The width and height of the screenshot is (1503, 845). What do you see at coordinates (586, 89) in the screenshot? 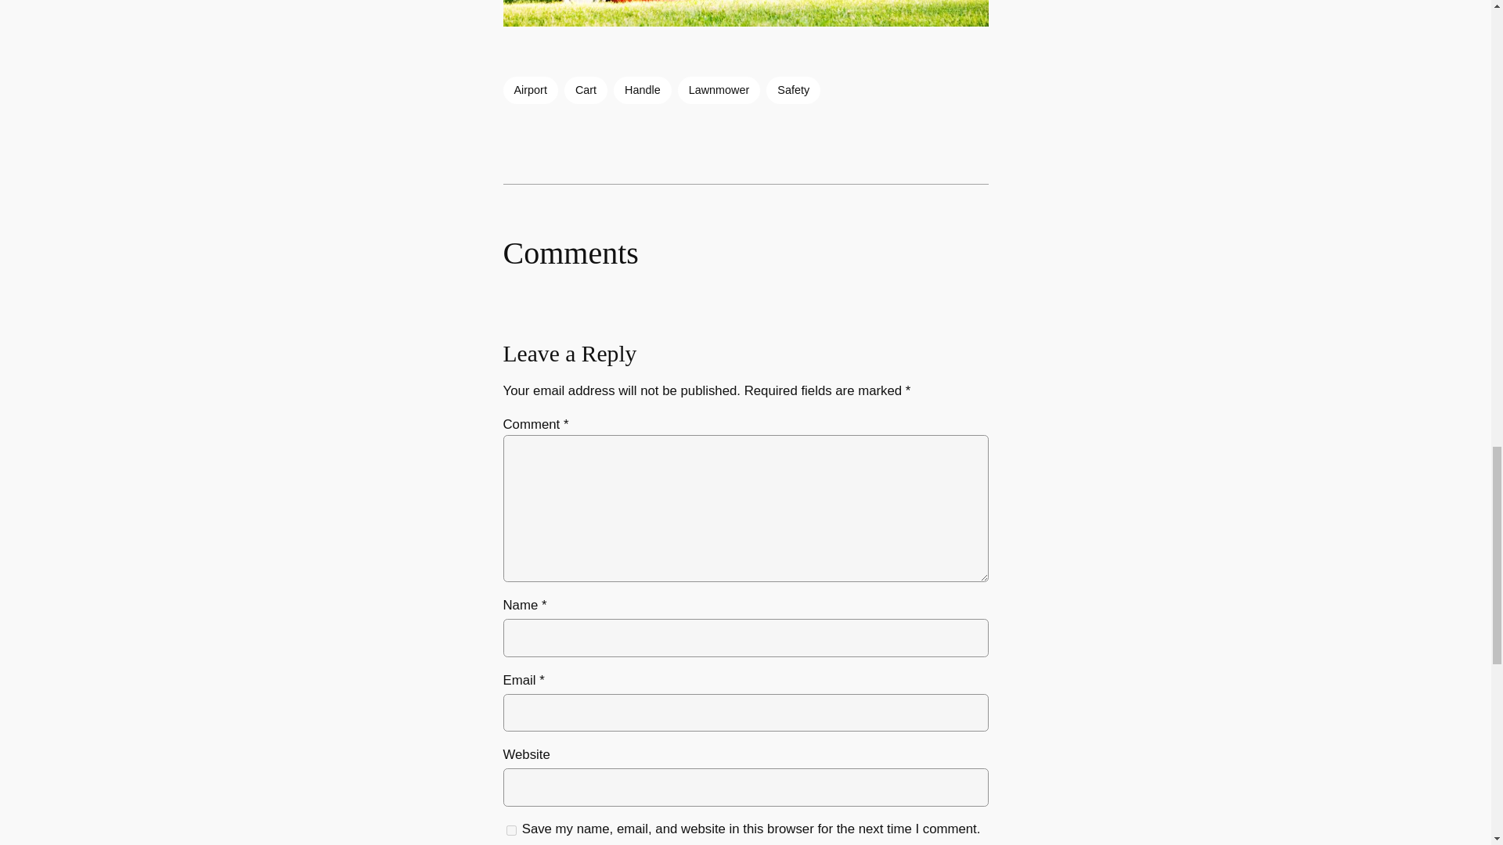
I see `Cart` at bounding box center [586, 89].